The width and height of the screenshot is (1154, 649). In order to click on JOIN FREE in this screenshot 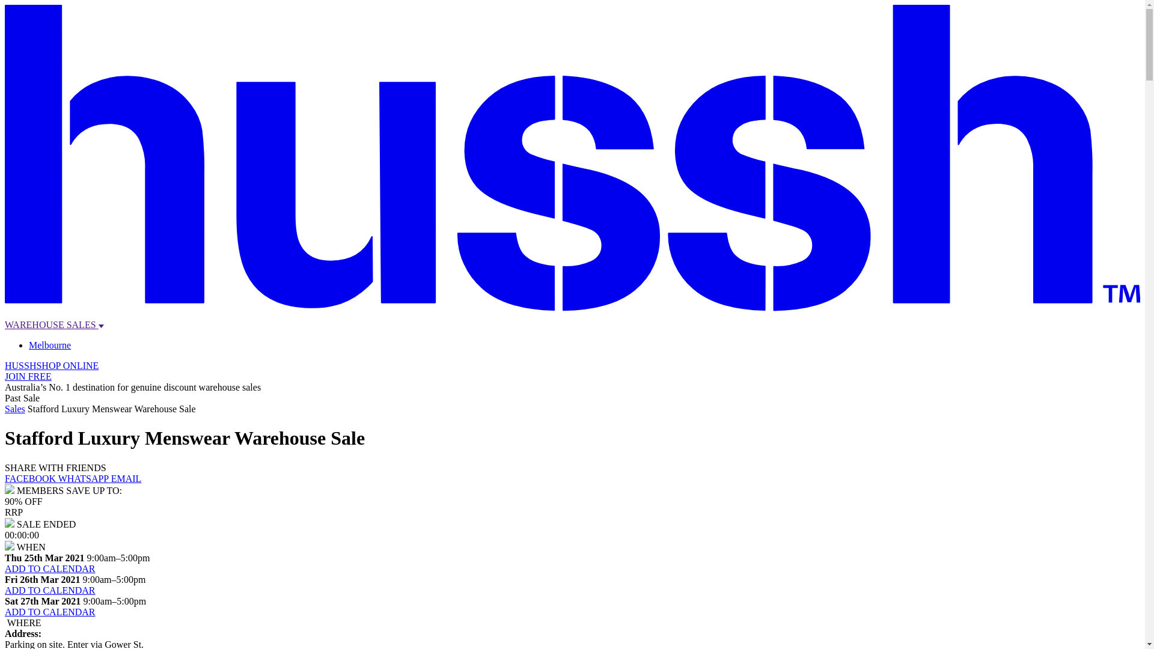, I will do `click(28, 376)`.